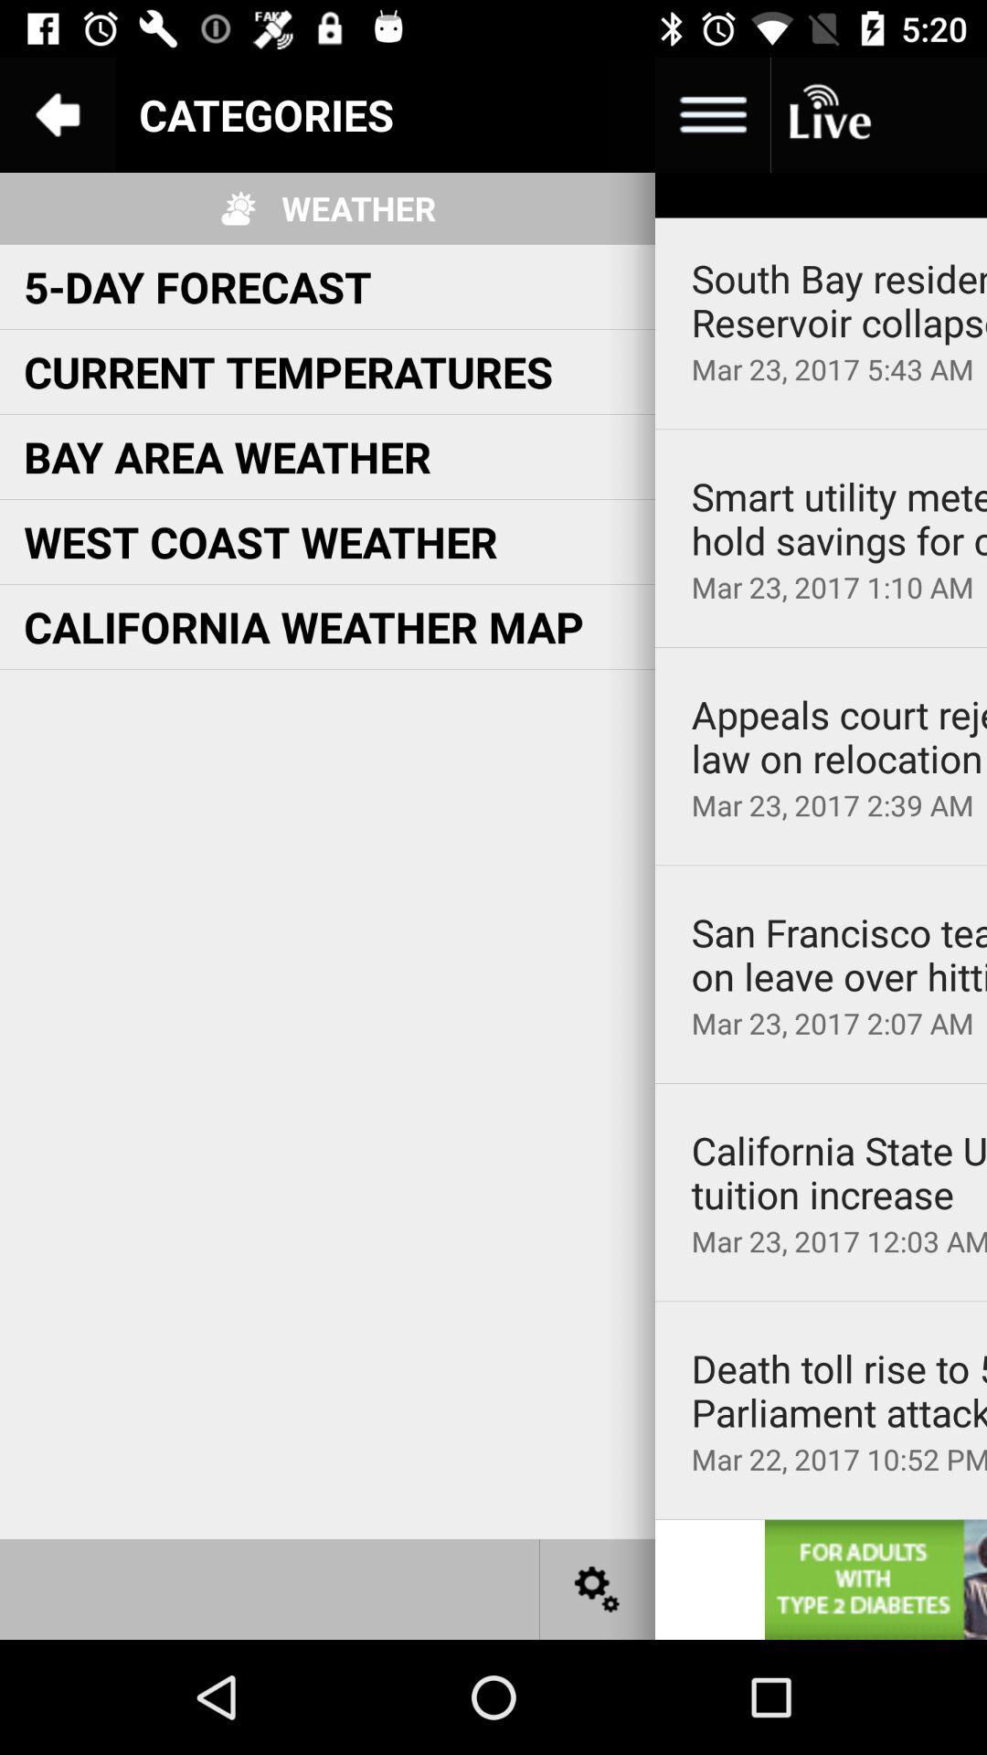 Image resolution: width=987 pixels, height=1755 pixels. Describe the element at coordinates (58, 115) in the screenshot. I see `goto back` at that location.